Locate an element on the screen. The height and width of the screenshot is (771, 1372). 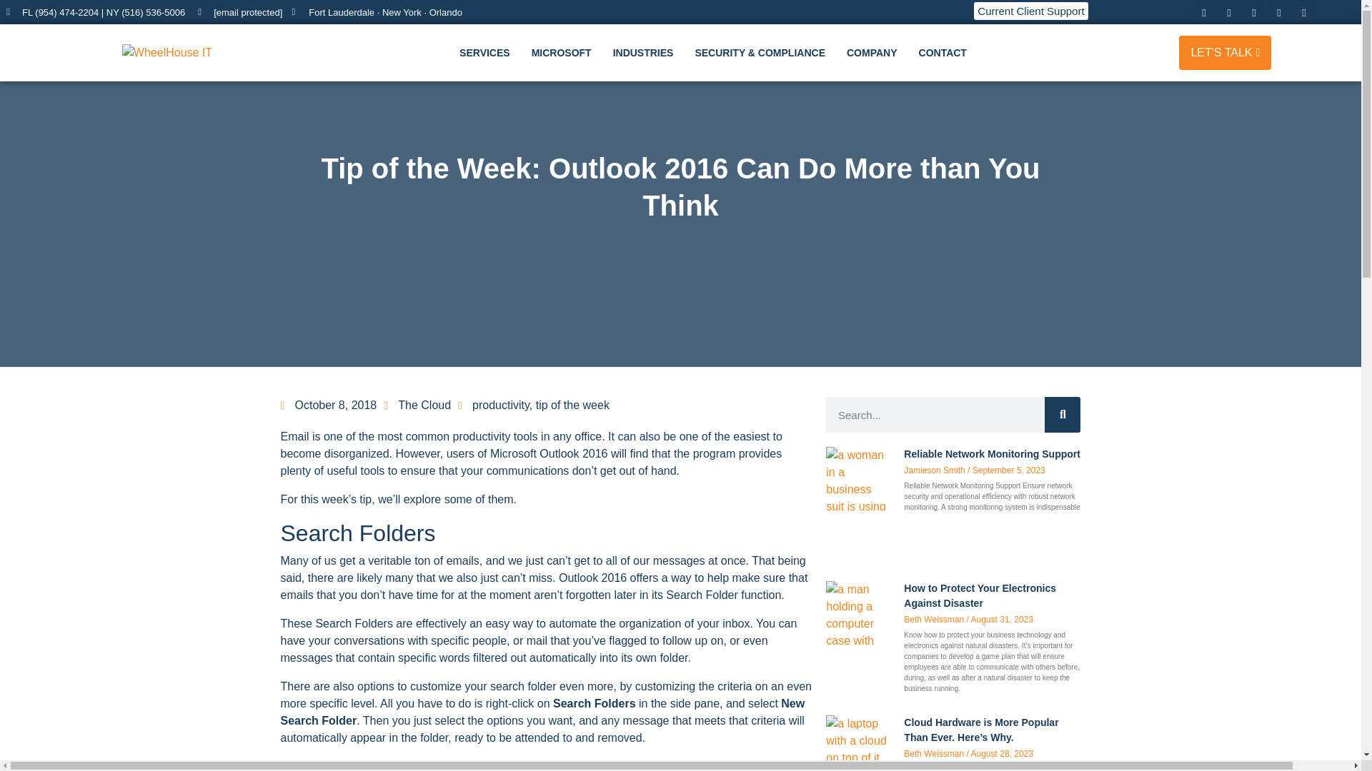
MICROSOFT is located at coordinates (565, 53).